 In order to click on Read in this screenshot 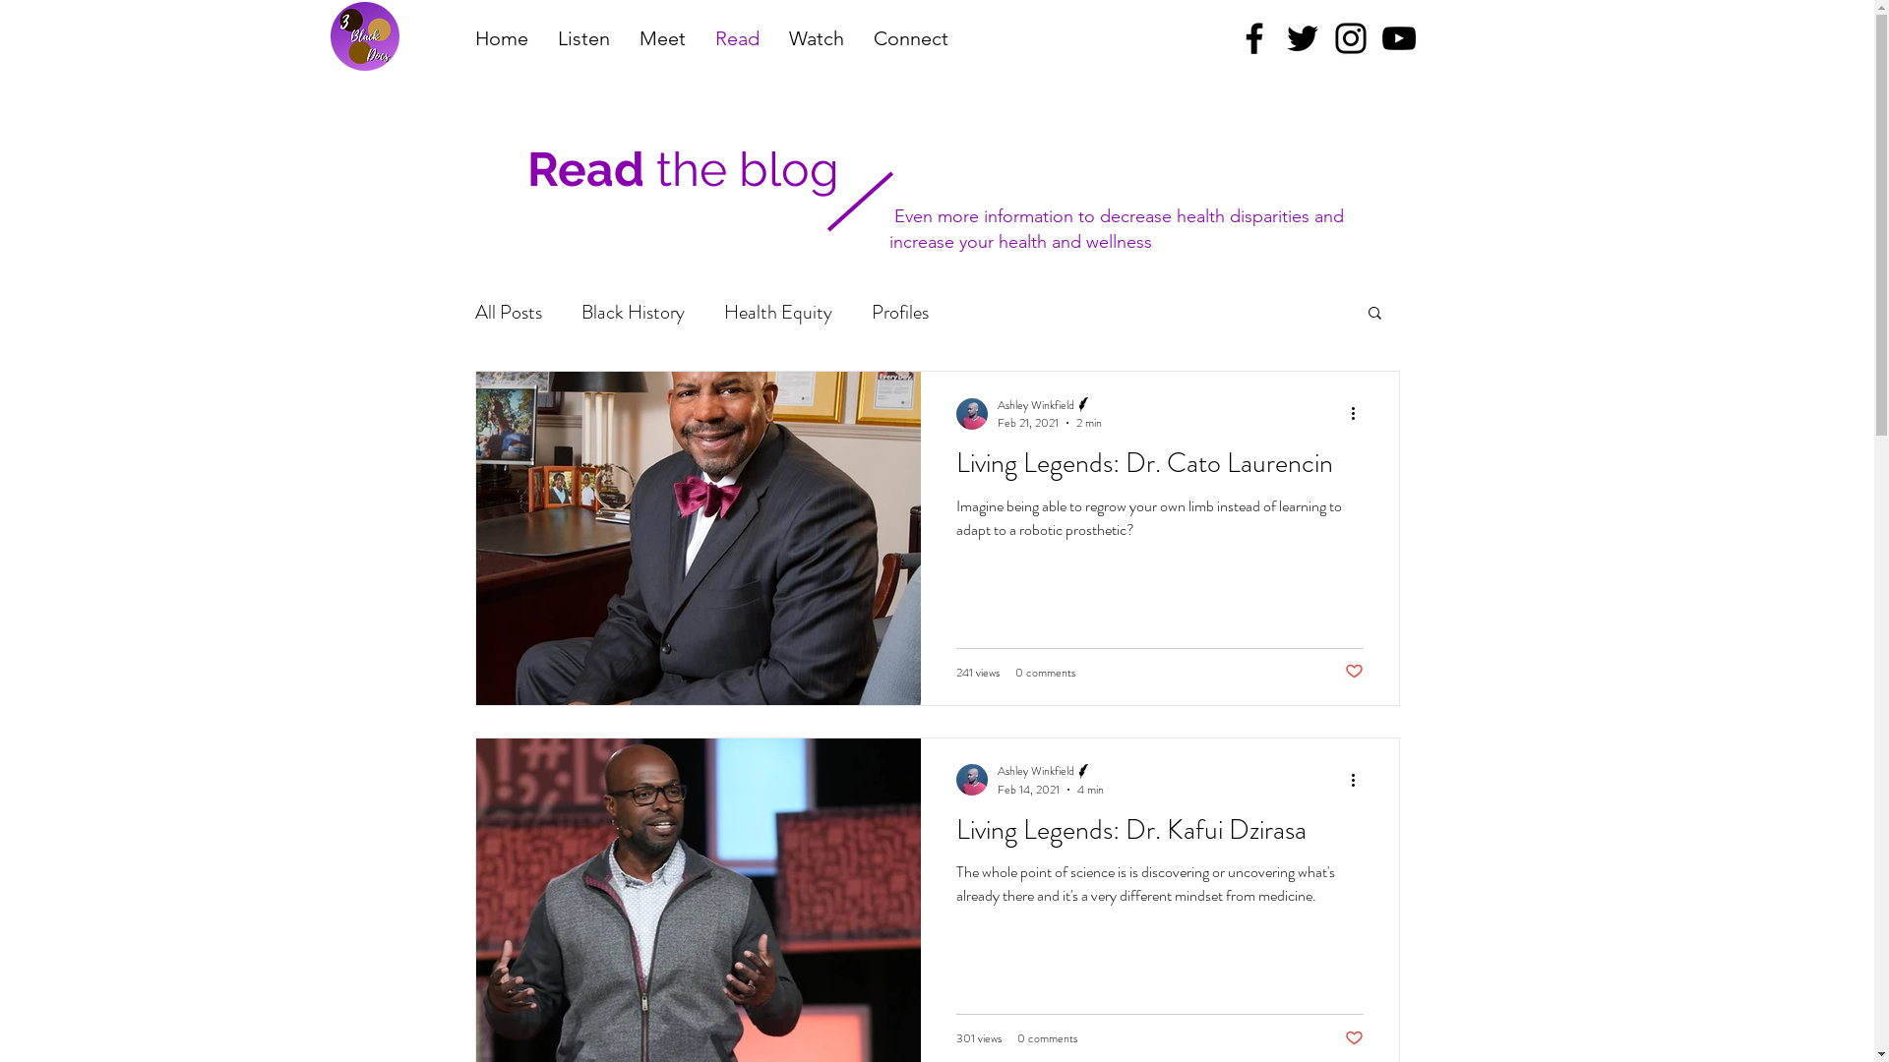, I will do `click(738, 38)`.